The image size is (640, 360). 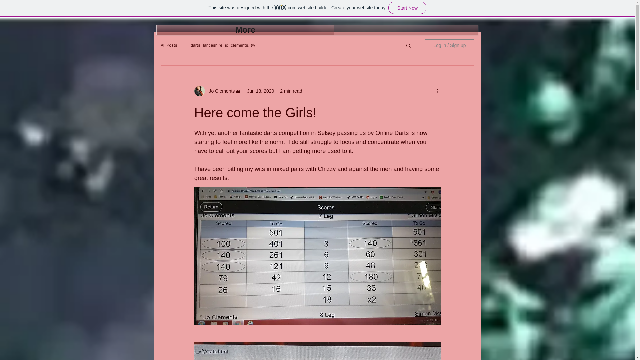 What do you see at coordinates (223, 45) in the screenshot?
I see `darts, lancashire, jo, clements, tw` at bounding box center [223, 45].